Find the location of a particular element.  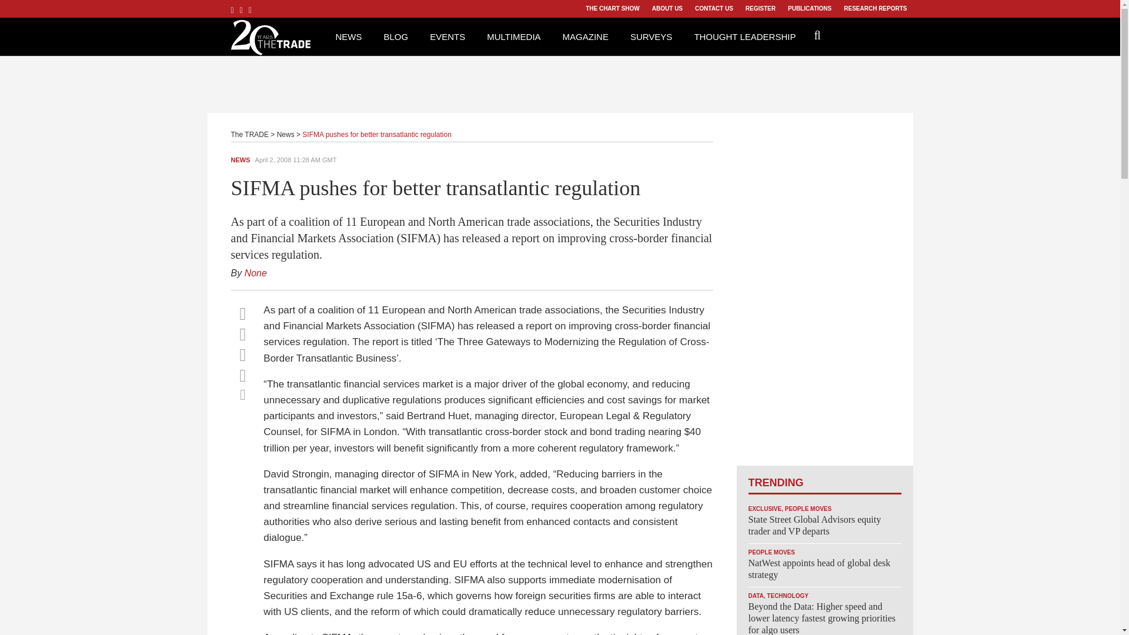

ABOUT US is located at coordinates (667, 9).